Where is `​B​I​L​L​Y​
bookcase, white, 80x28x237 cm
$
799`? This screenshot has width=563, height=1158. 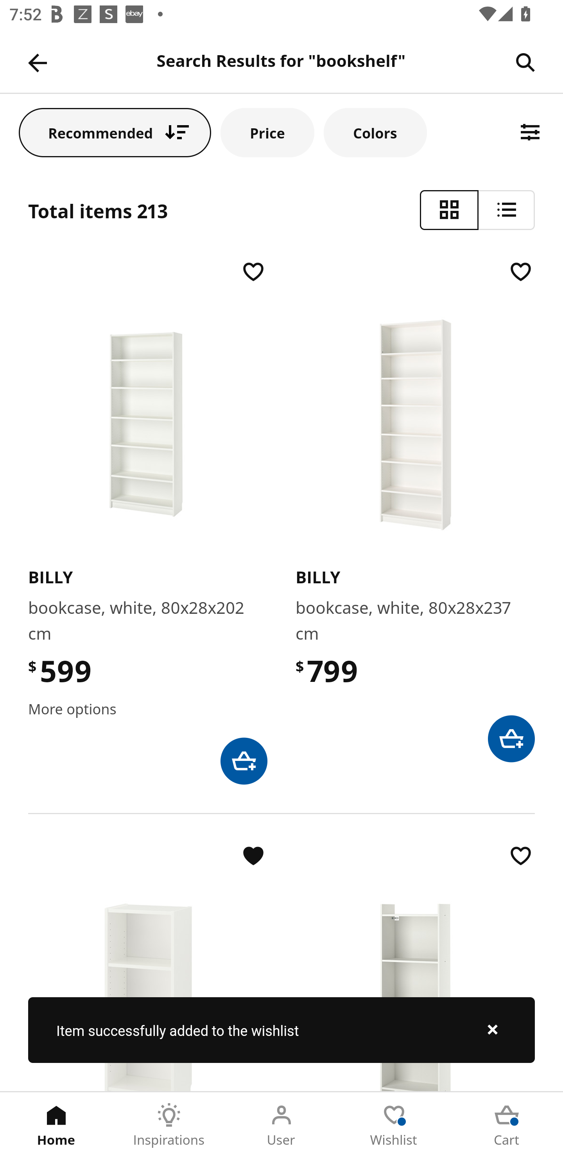
​B​I​L​L​Y​
bookcase, white, 80x28x237 cm
$
799 is located at coordinates (415, 510).